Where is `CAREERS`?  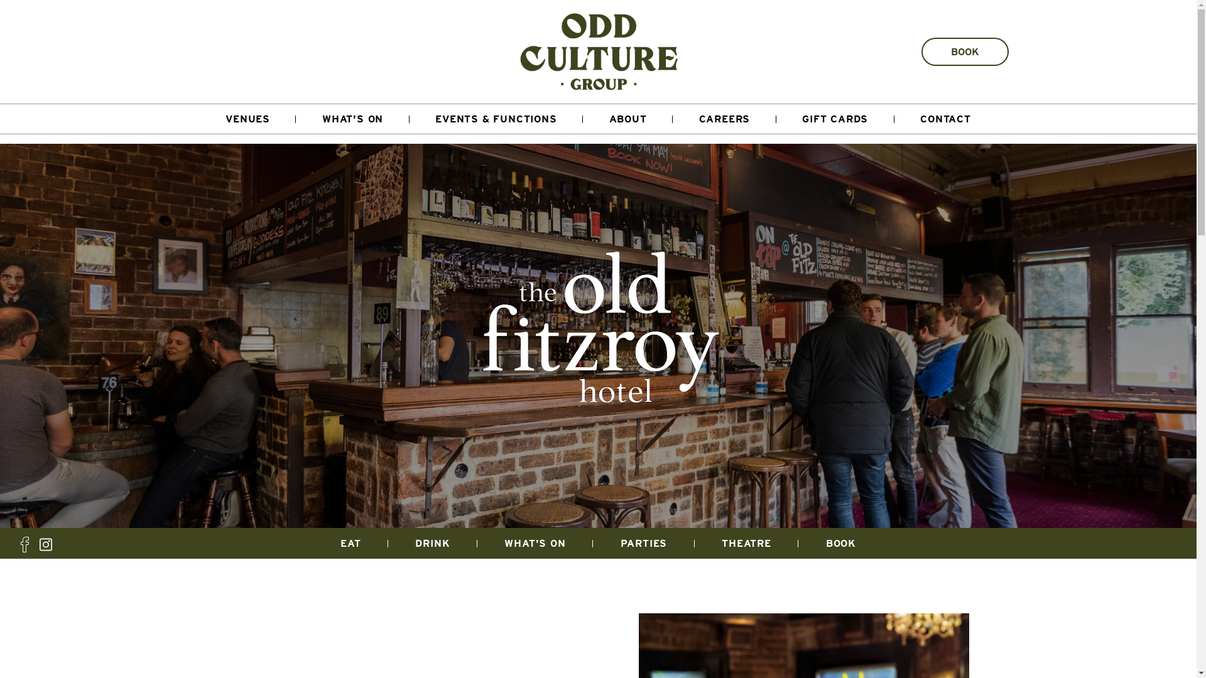
CAREERS is located at coordinates (725, 119).